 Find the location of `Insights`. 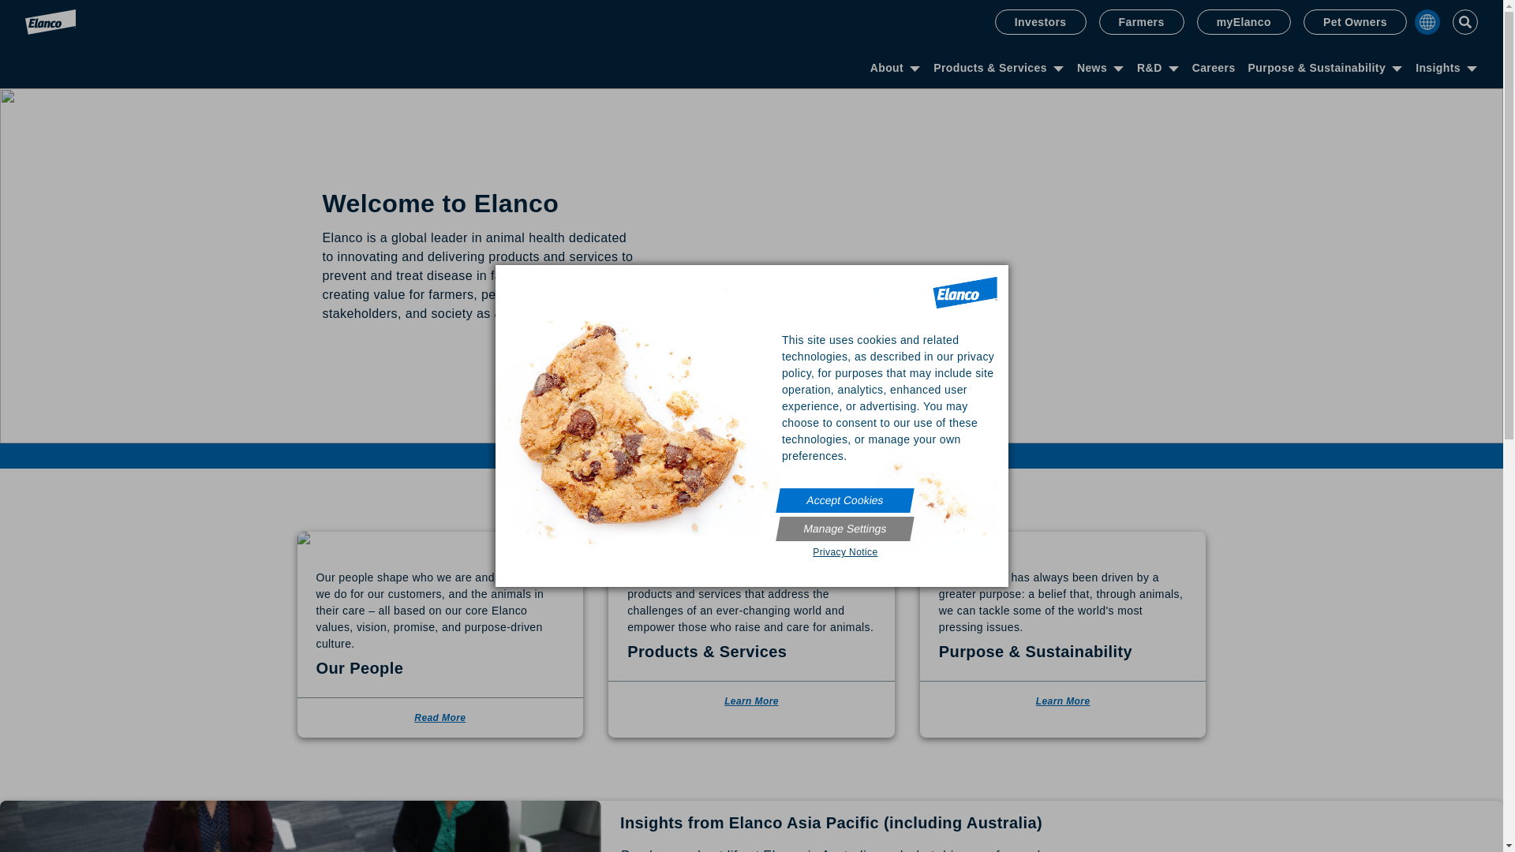

Insights is located at coordinates (1438, 69).